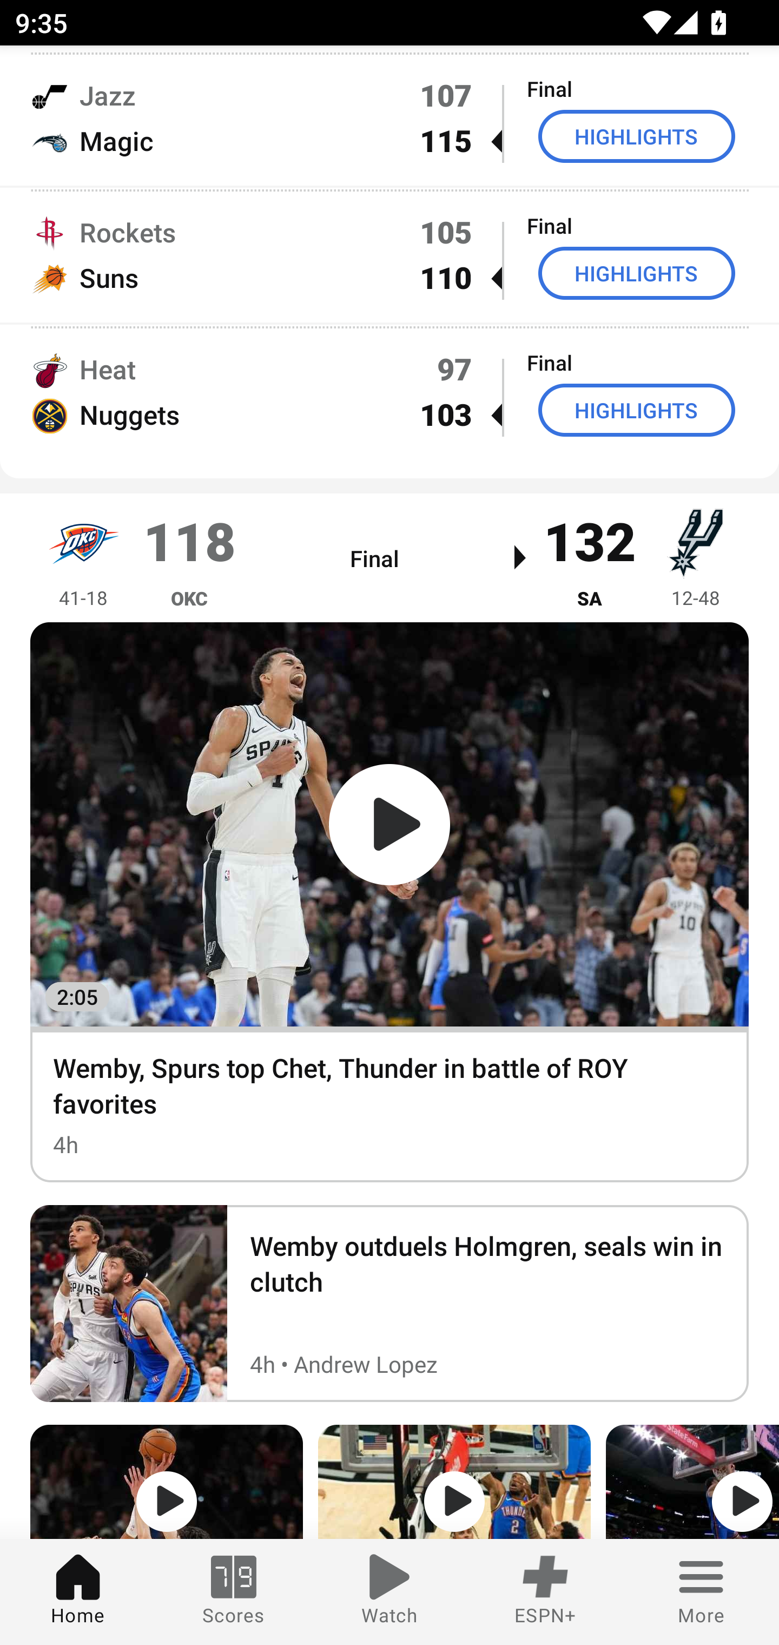 The width and height of the screenshot is (779, 1645). What do you see at coordinates (234, 1592) in the screenshot?
I see `Scores` at bounding box center [234, 1592].